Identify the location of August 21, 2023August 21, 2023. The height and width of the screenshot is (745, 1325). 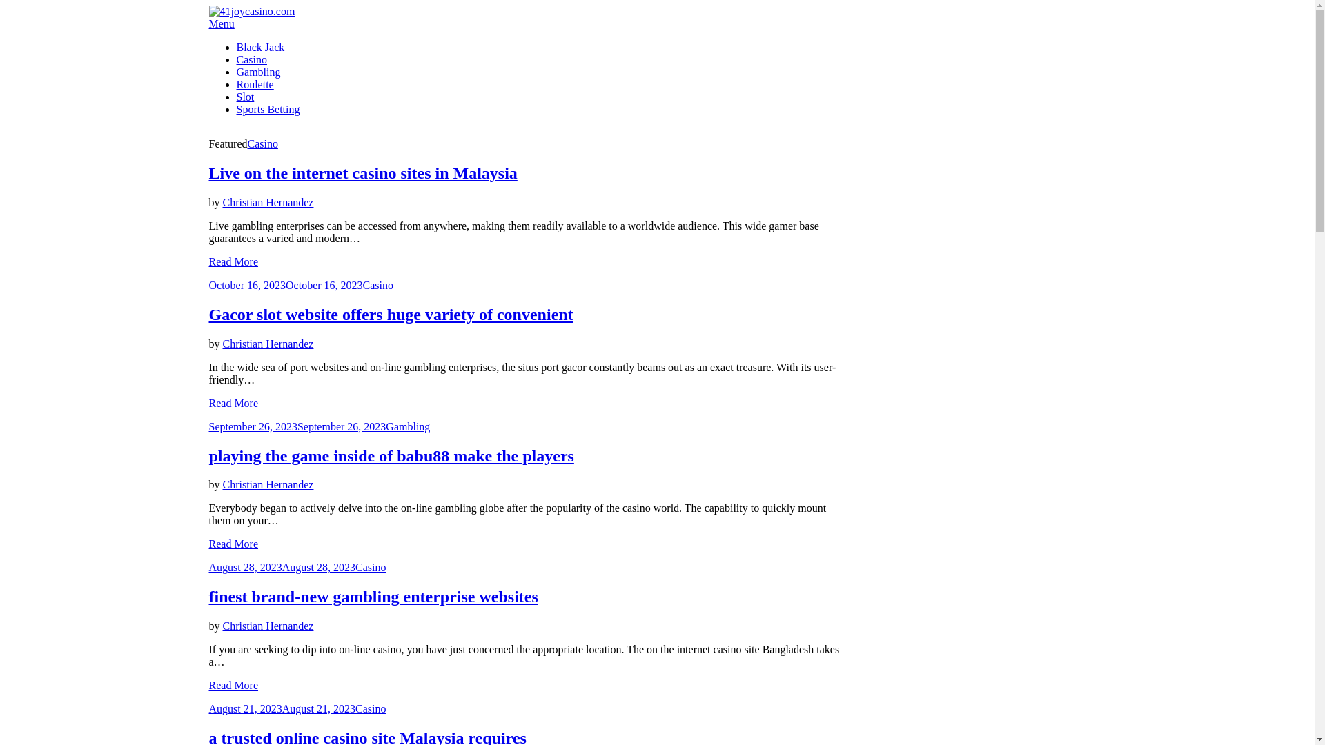
(282, 709).